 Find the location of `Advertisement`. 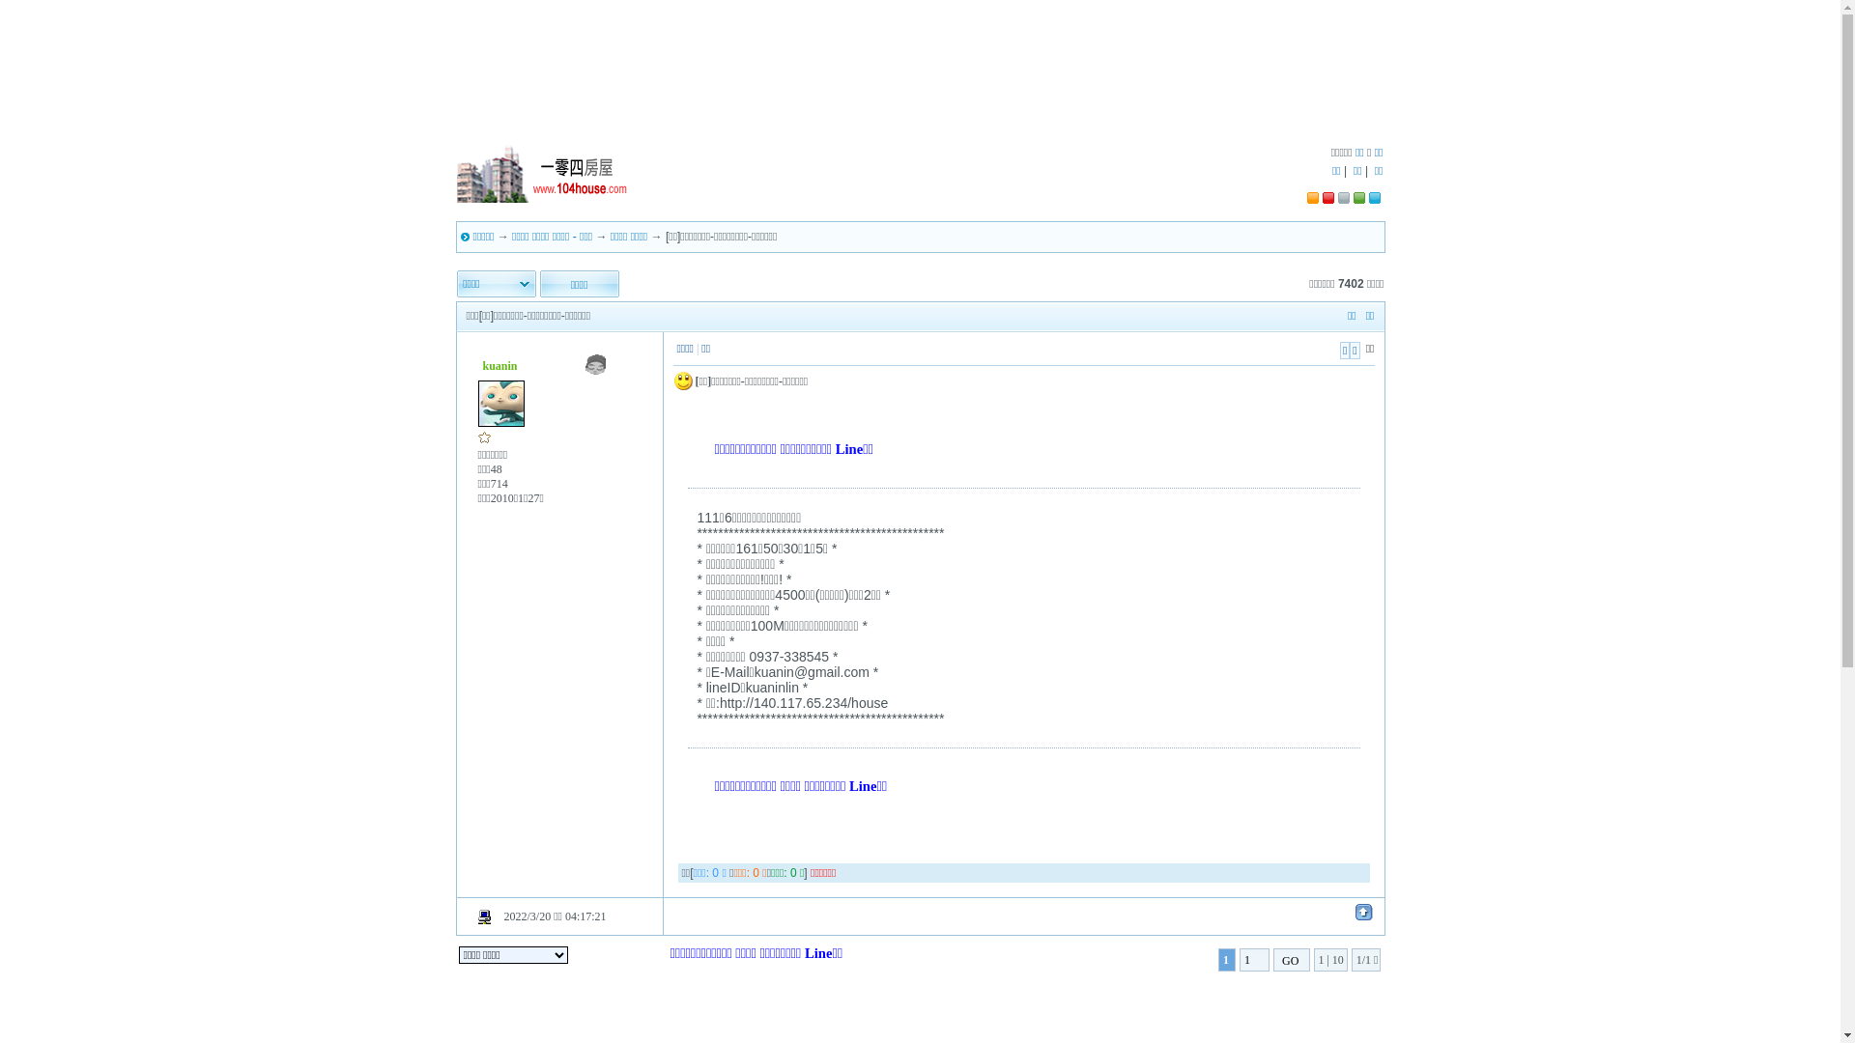

Advertisement is located at coordinates (920, 82).